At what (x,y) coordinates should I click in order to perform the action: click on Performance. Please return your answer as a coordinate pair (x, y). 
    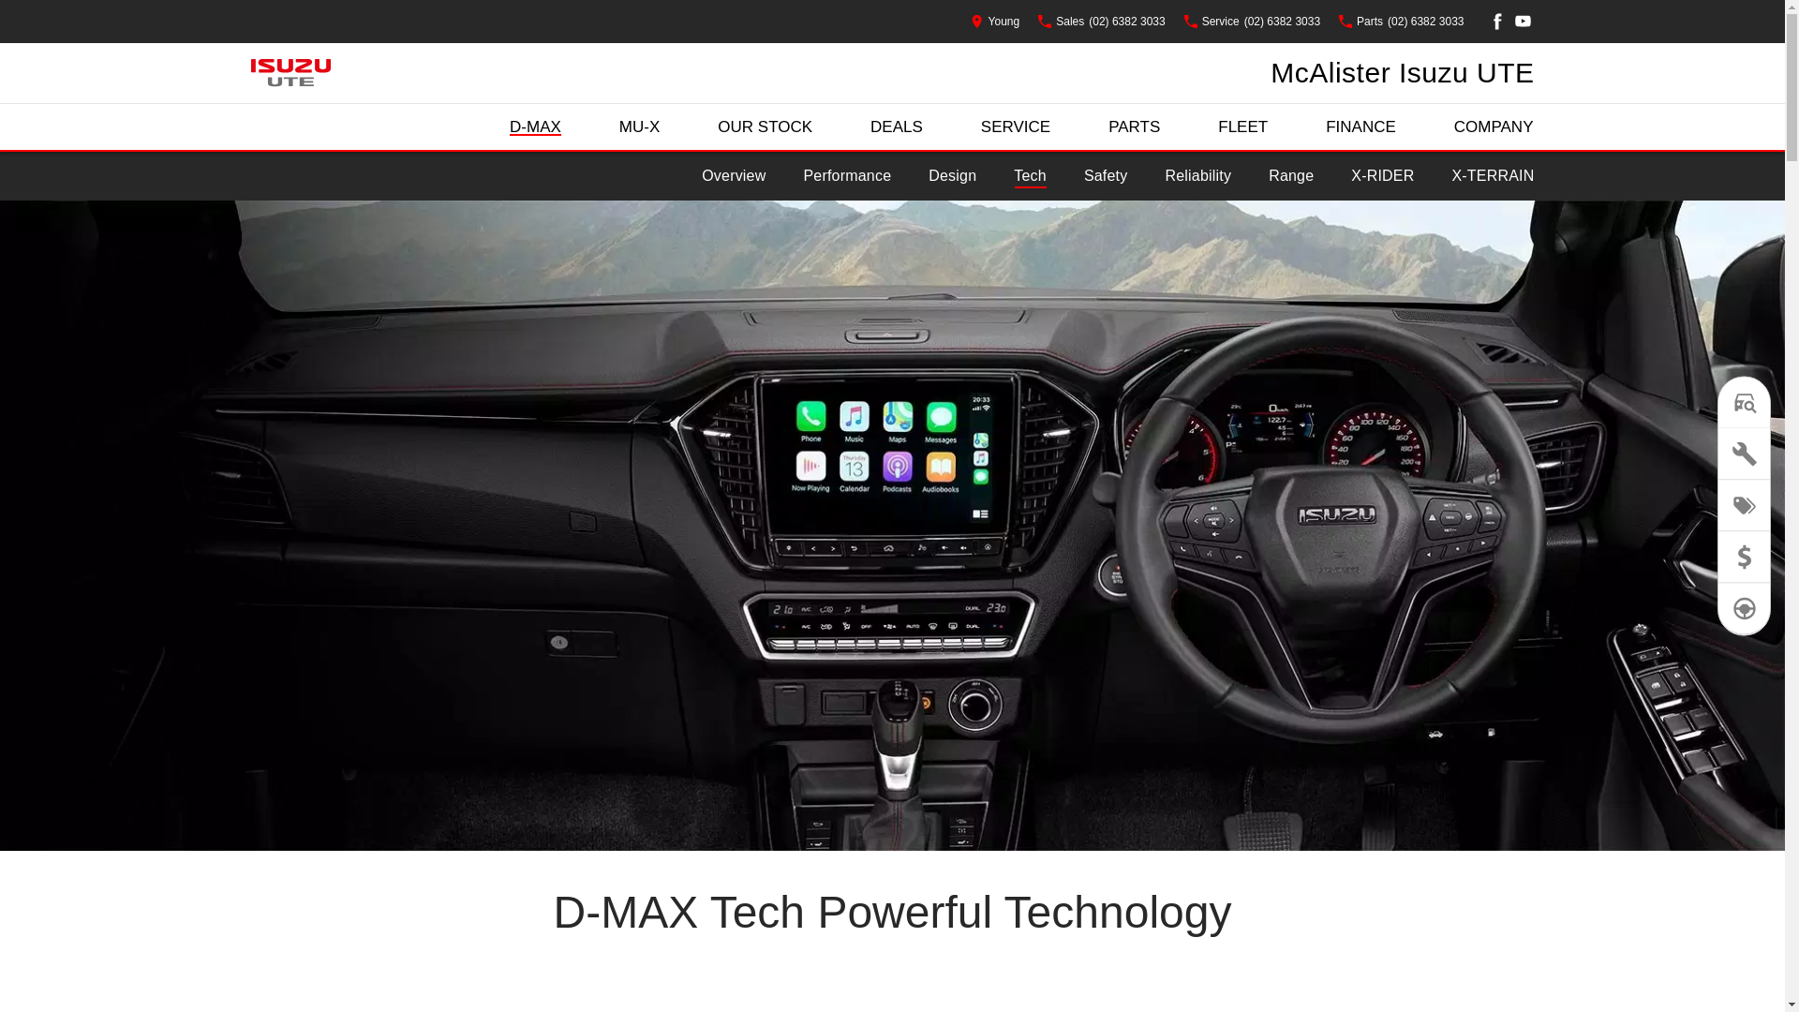
    Looking at the image, I should click on (847, 176).